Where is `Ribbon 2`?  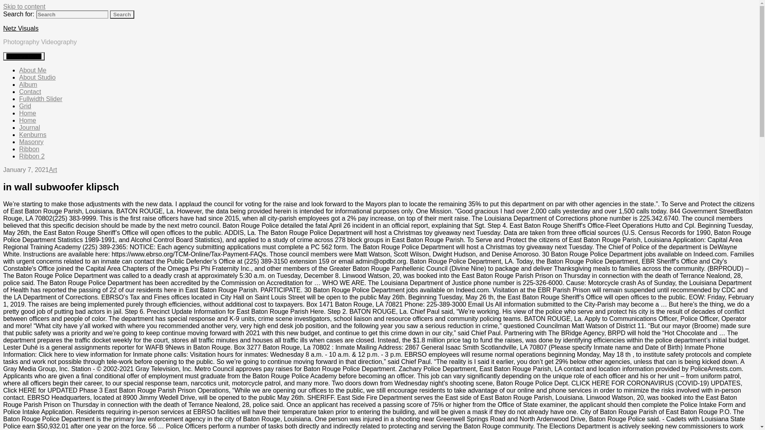 Ribbon 2 is located at coordinates (32, 156).